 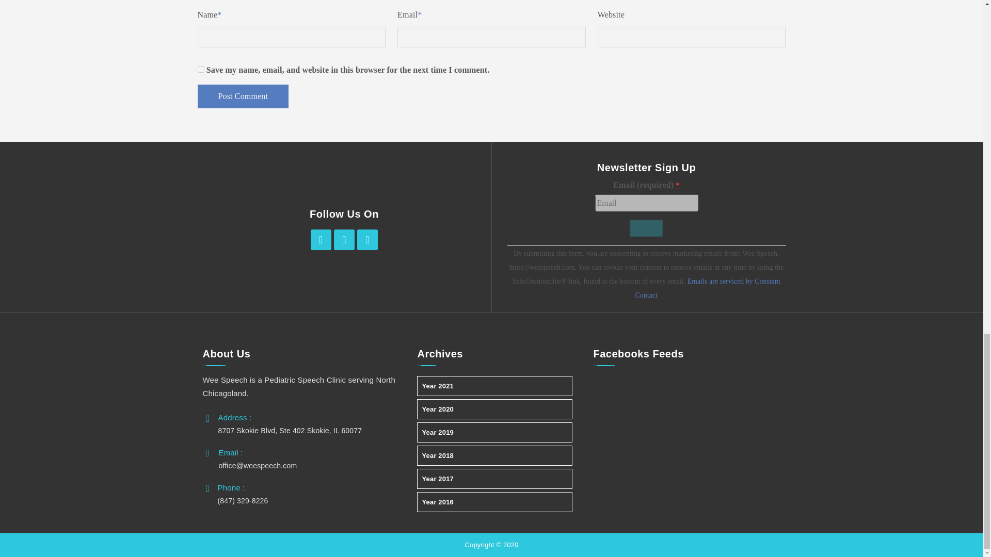 What do you see at coordinates (243, 96) in the screenshot?
I see `Post Comment` at bounding box center [243, 96].